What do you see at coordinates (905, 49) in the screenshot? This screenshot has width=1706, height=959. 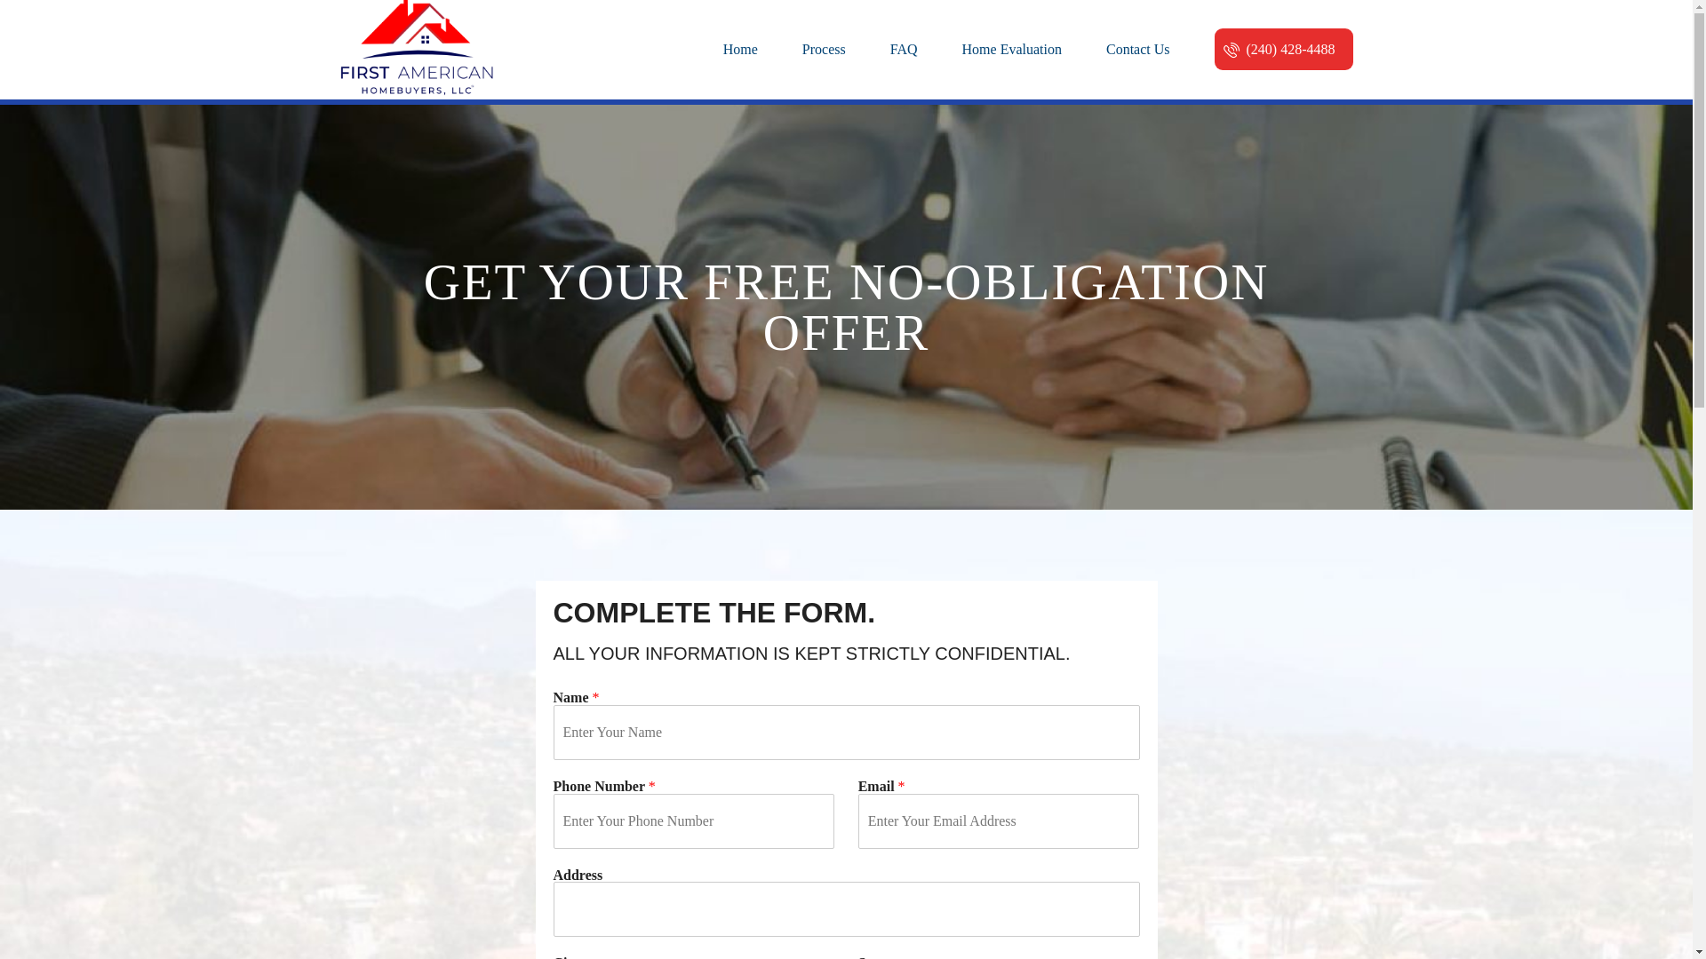 I see `FAQ` at bounding box center [905, 49].